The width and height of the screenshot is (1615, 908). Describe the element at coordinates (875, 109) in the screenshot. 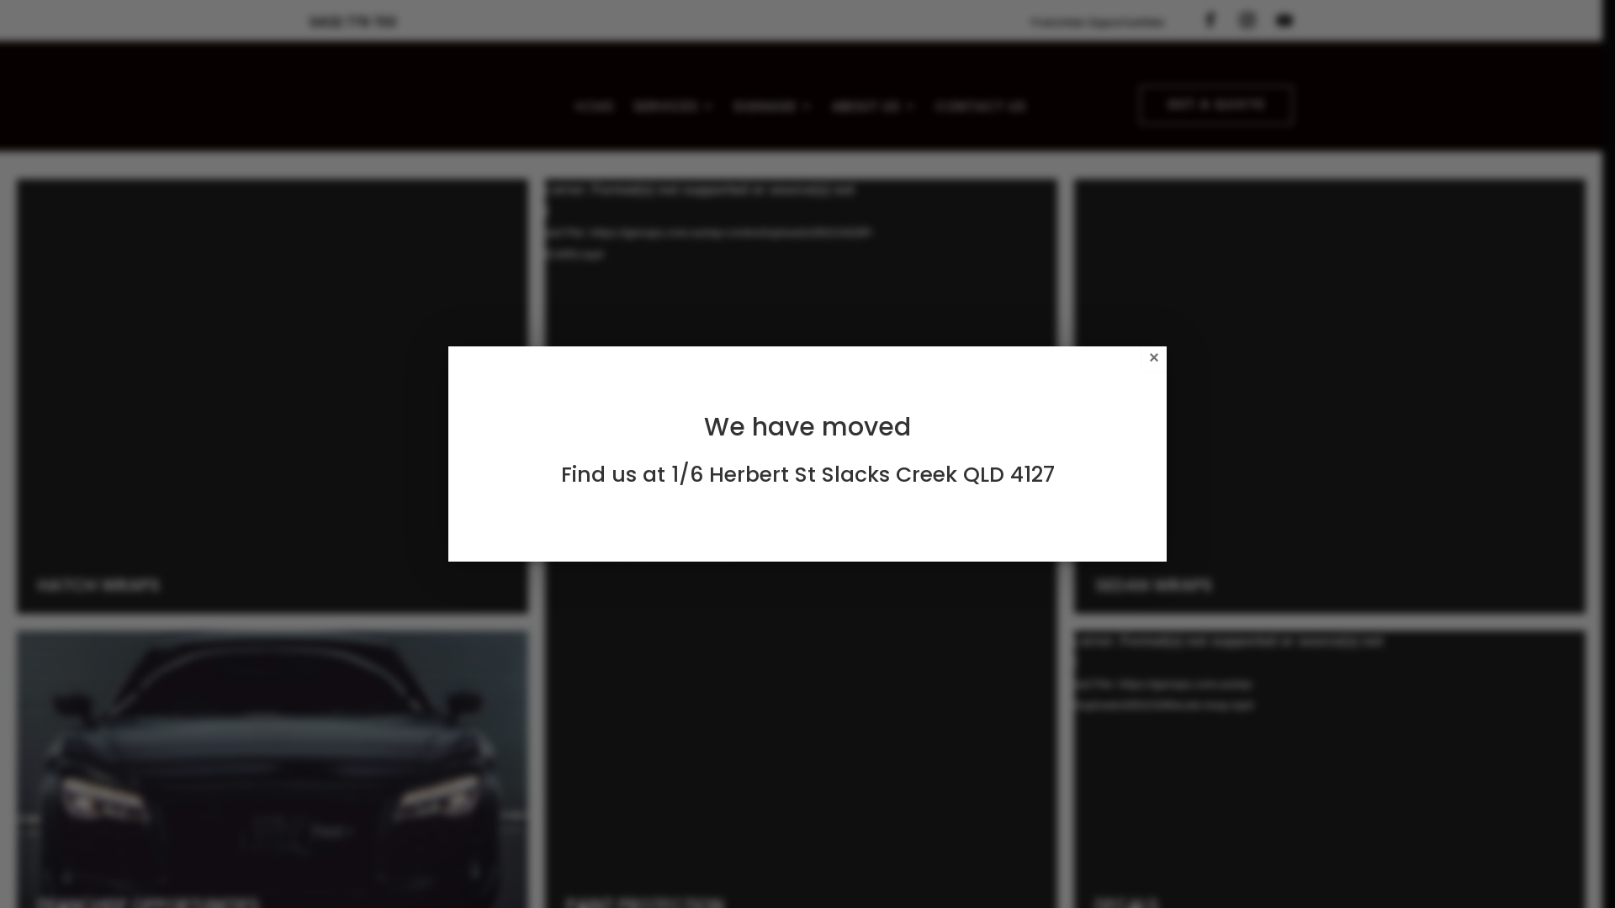

I see `ABOUT US` at that location.